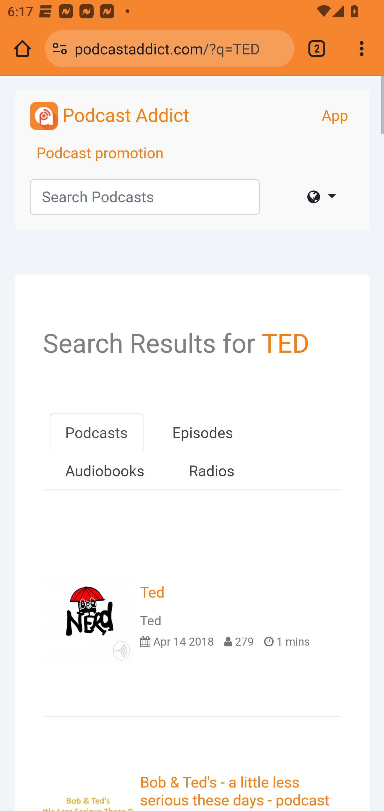  I want to click on podcastaddict.com/?q=TED, so click(181, 48).